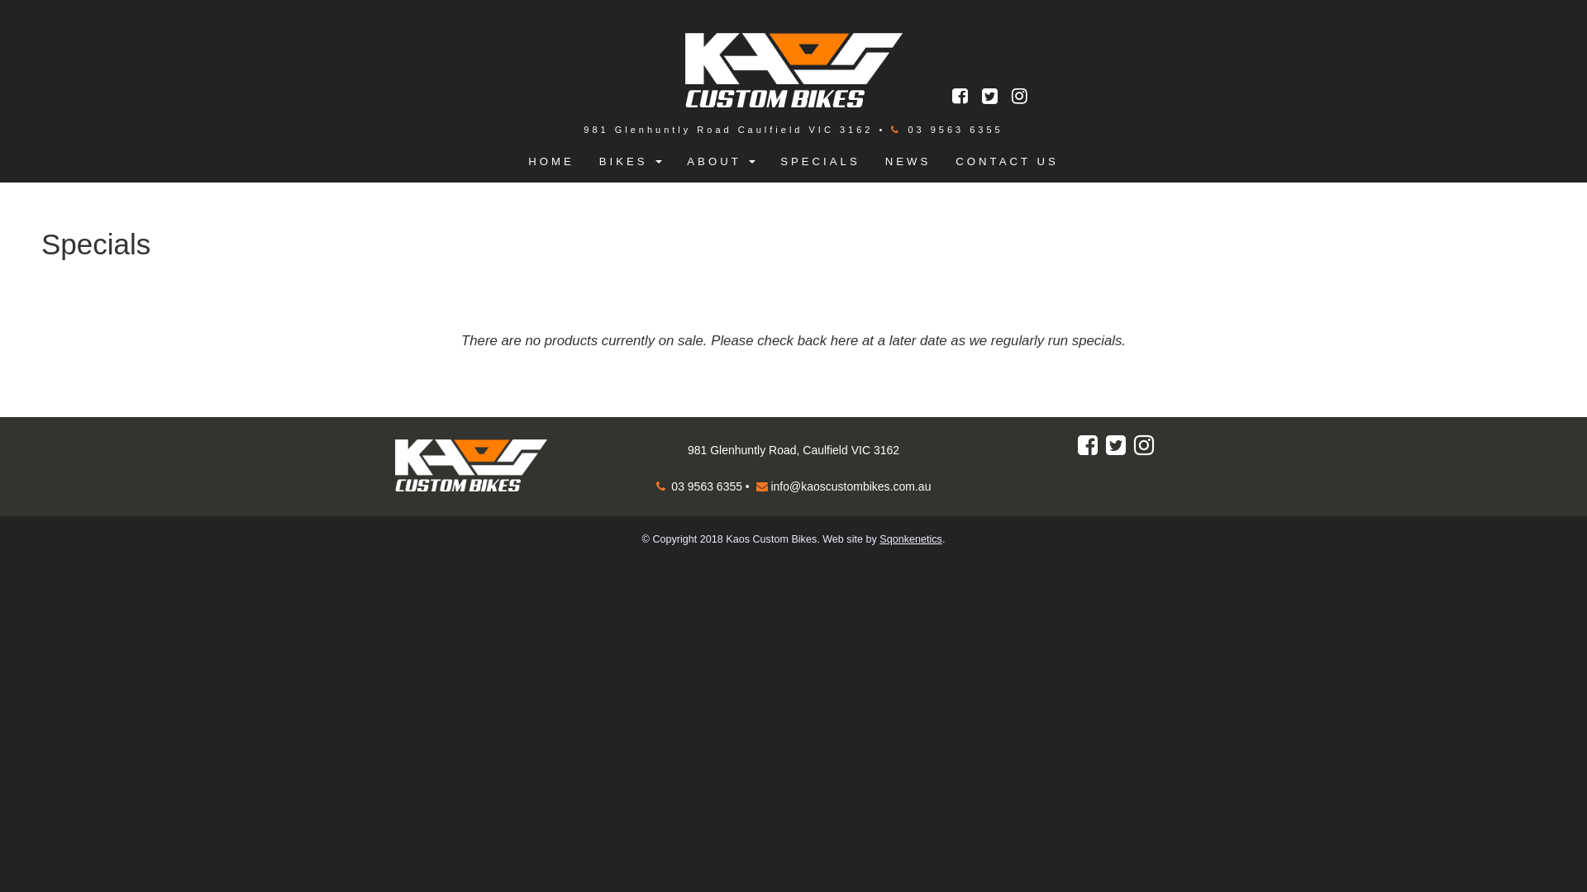 The width and height of the screenshot is (1587, 892). What do you see at coordinates (551, 164) in the screenshot?
I see `HOME` at bounding box center [551, 164].